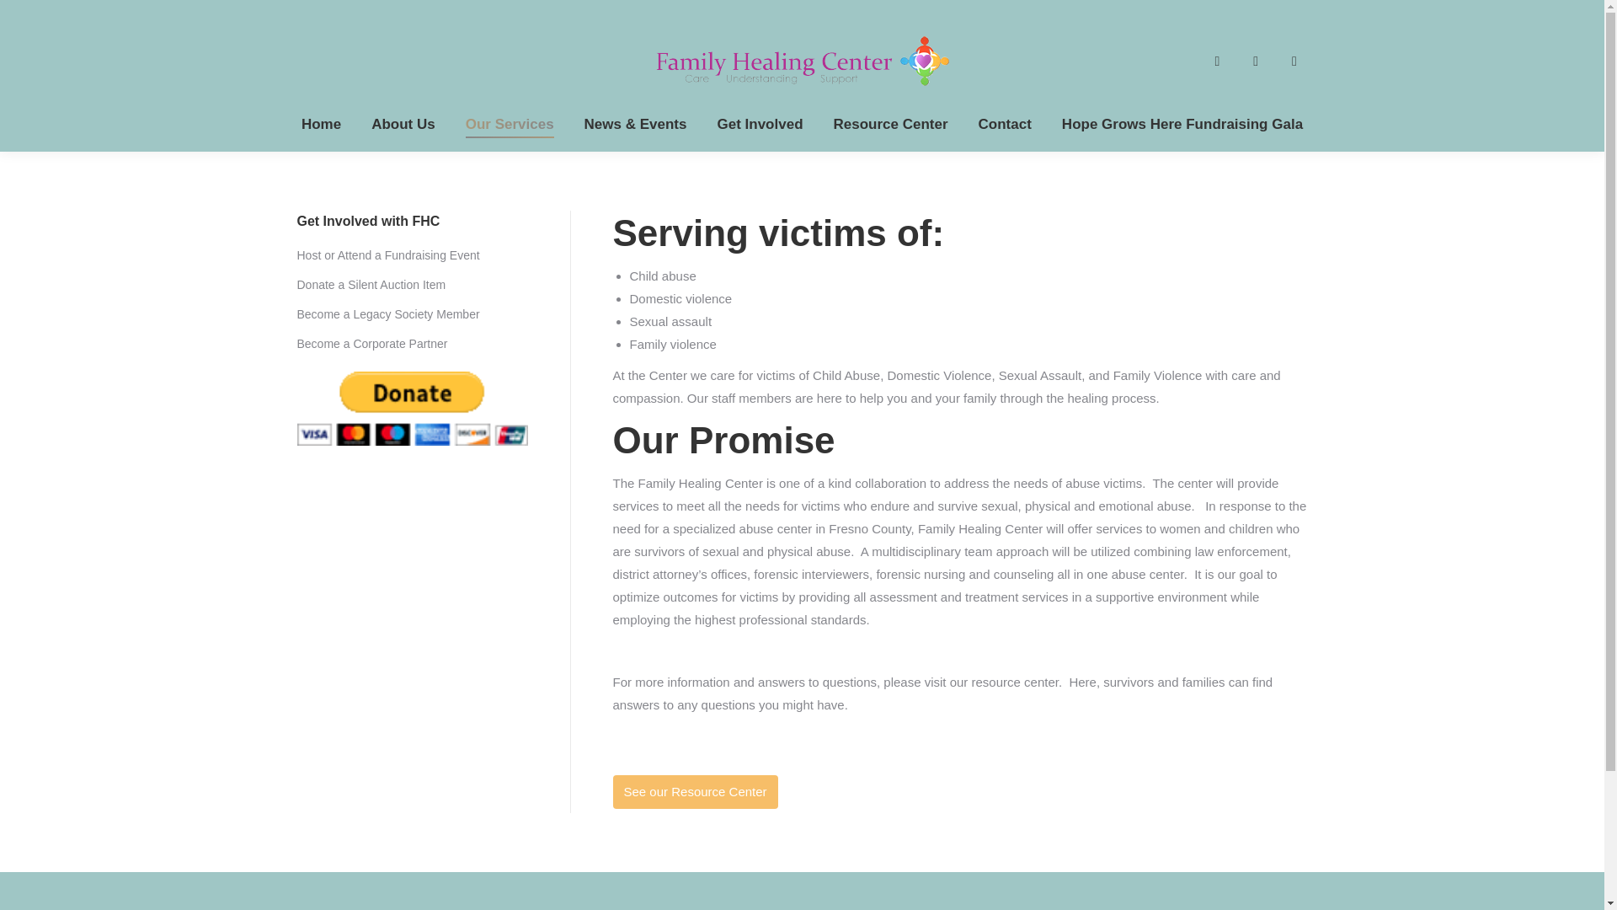  I want to click on About Us, so click(403, 124).